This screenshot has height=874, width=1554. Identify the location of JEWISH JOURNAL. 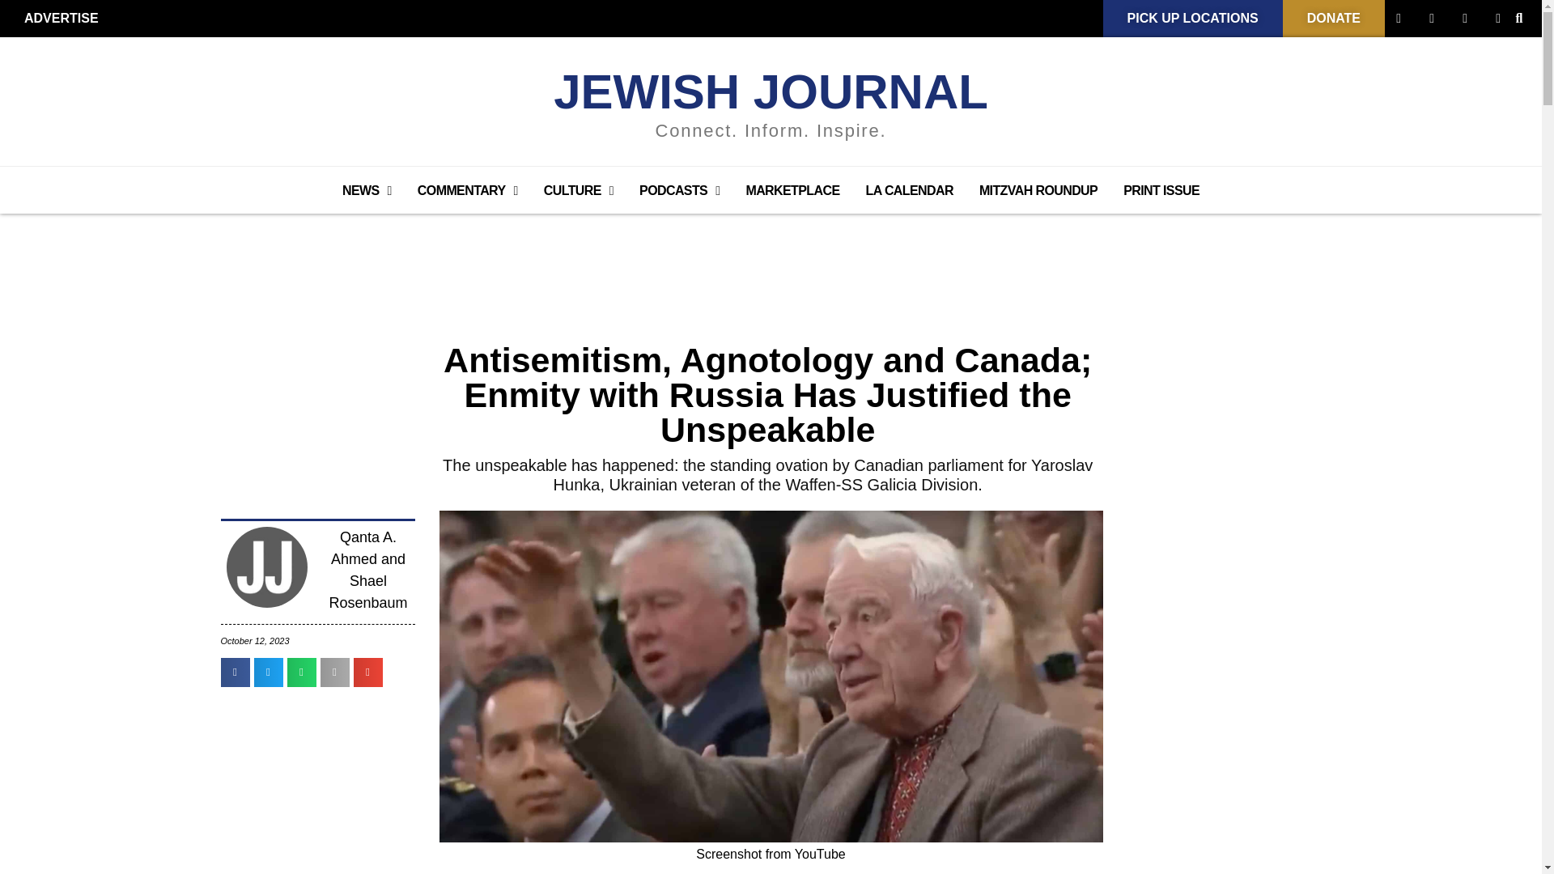
(771, 91).